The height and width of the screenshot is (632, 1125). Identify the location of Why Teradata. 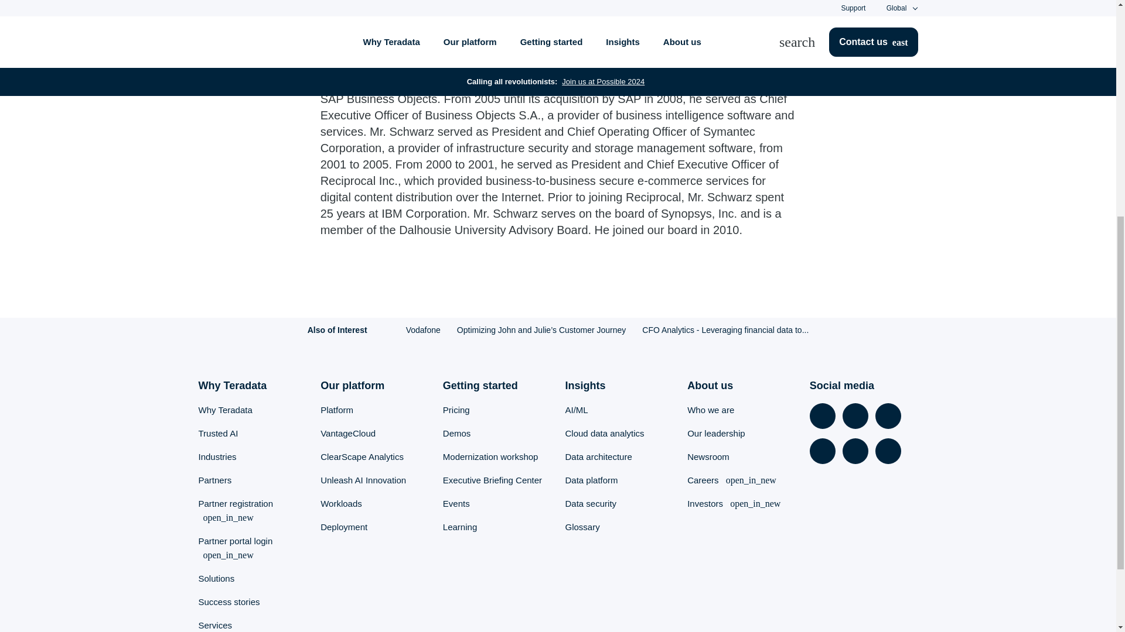
(225, 410).